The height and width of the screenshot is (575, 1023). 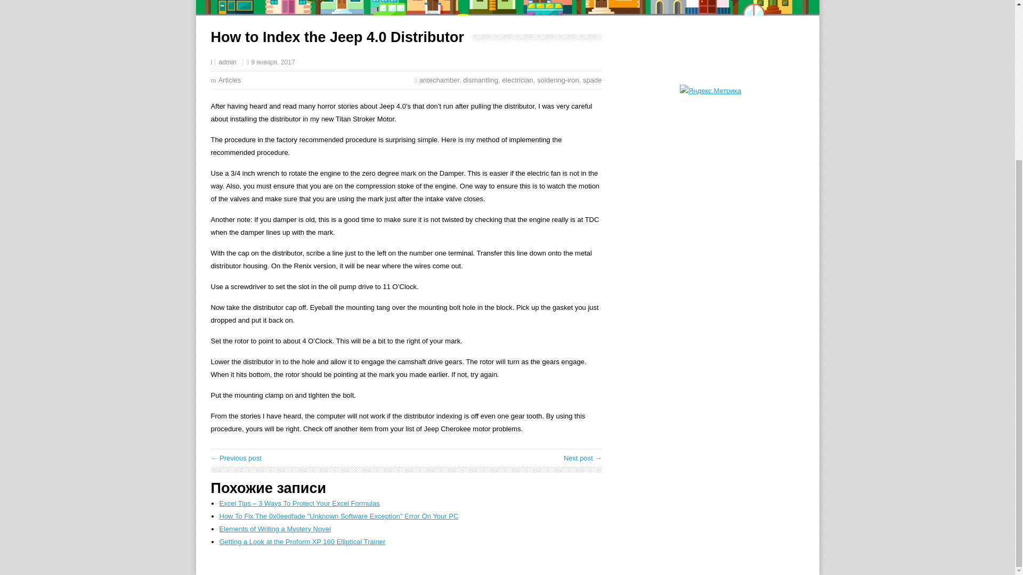 I want to click on Know Your Future With Free Horoscope Readings Online, so click(x=583, y=458).